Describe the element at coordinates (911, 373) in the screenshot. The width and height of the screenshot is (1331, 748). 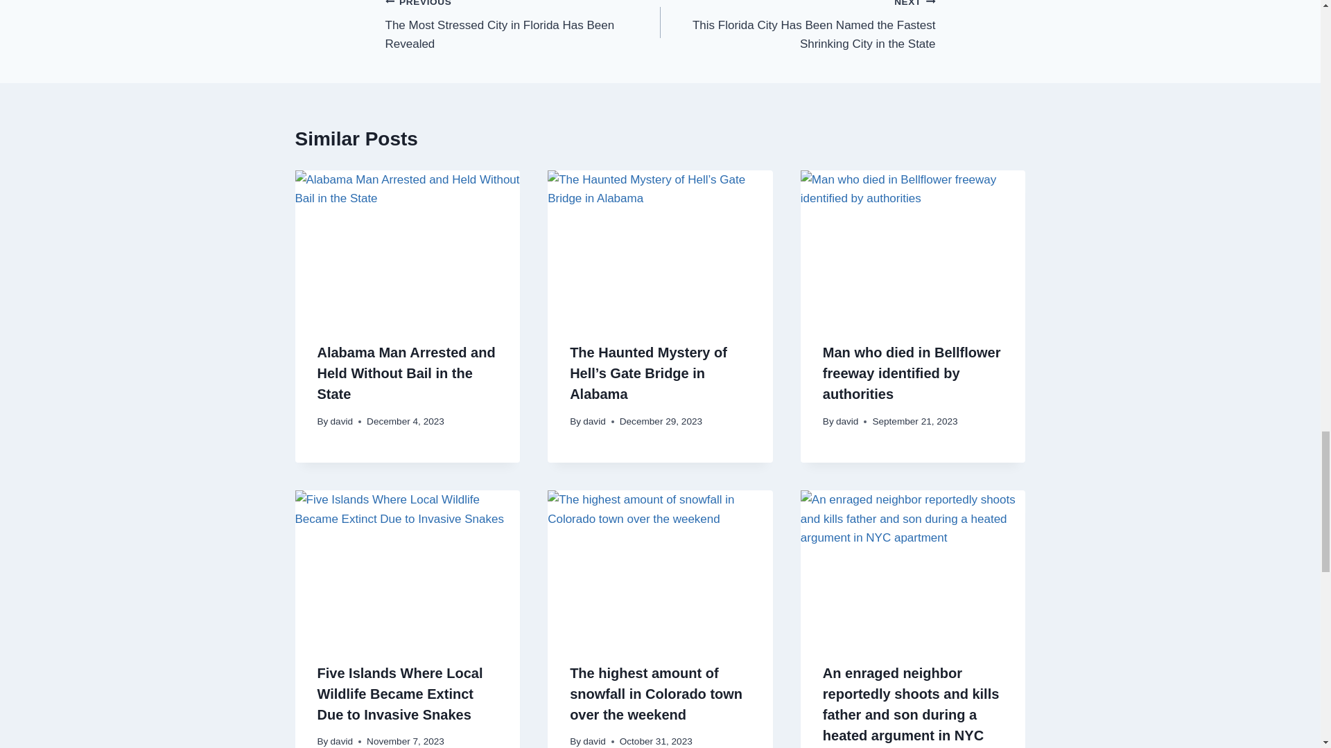
I see `david` at that location.